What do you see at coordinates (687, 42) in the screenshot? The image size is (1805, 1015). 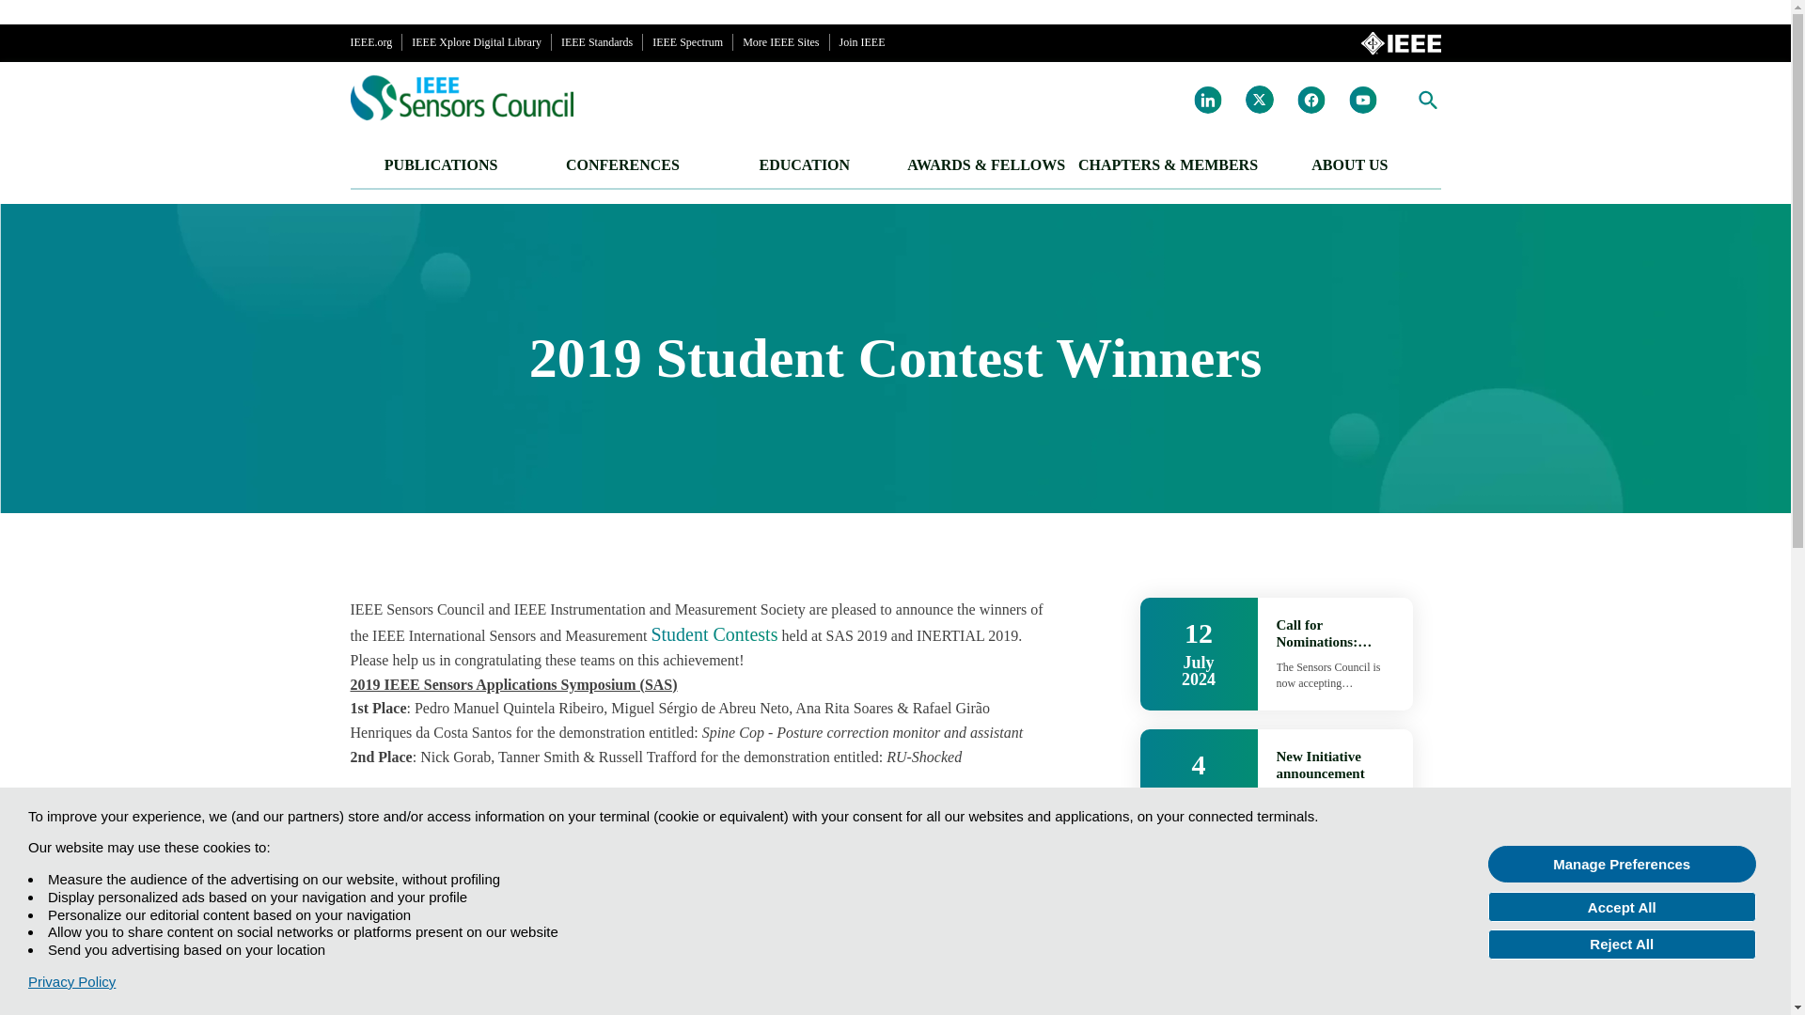 I see `IEEE Spectrum` at bounding box center [687, 42].